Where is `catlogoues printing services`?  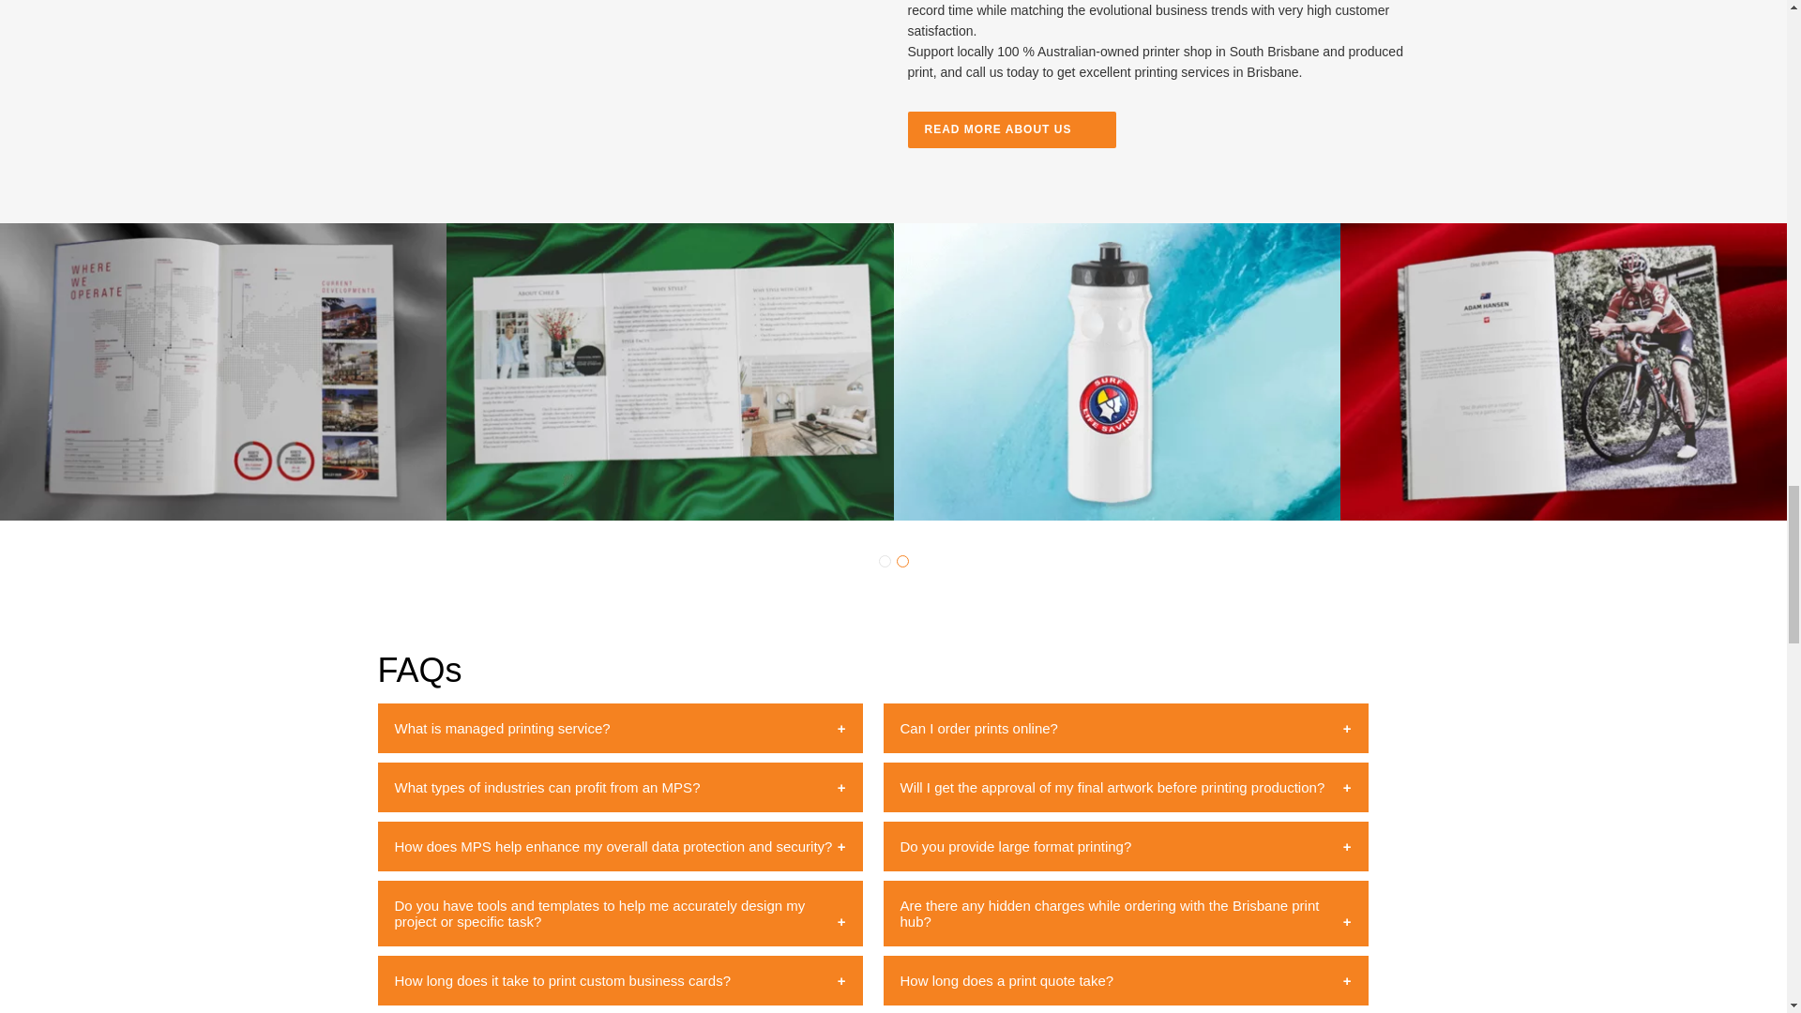
catlogoues printing services is located at coordinates (223, 371).